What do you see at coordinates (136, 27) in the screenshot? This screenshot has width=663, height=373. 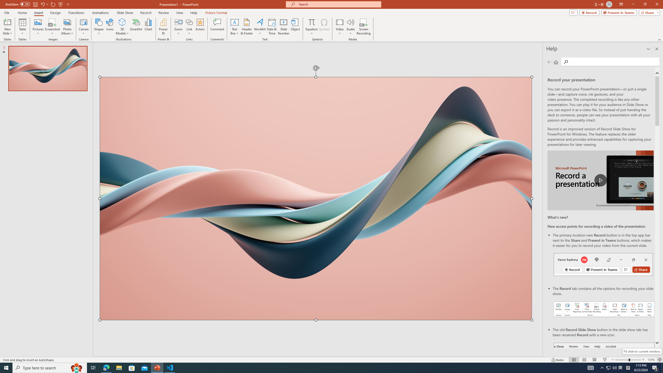 I see `SmartArt...` at bounding box center [136, 27].